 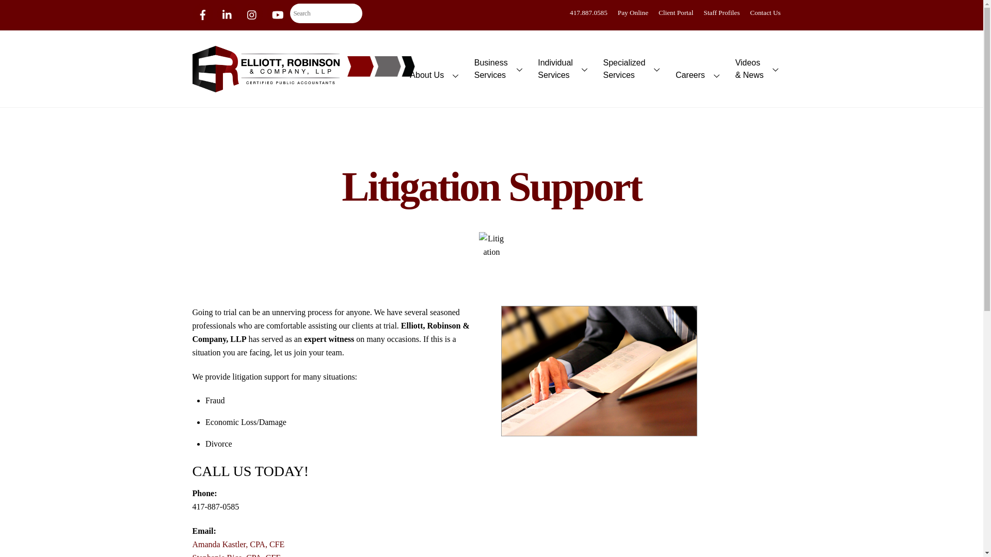 I want to click on 417.887.0585, so click(x=591, y=12).